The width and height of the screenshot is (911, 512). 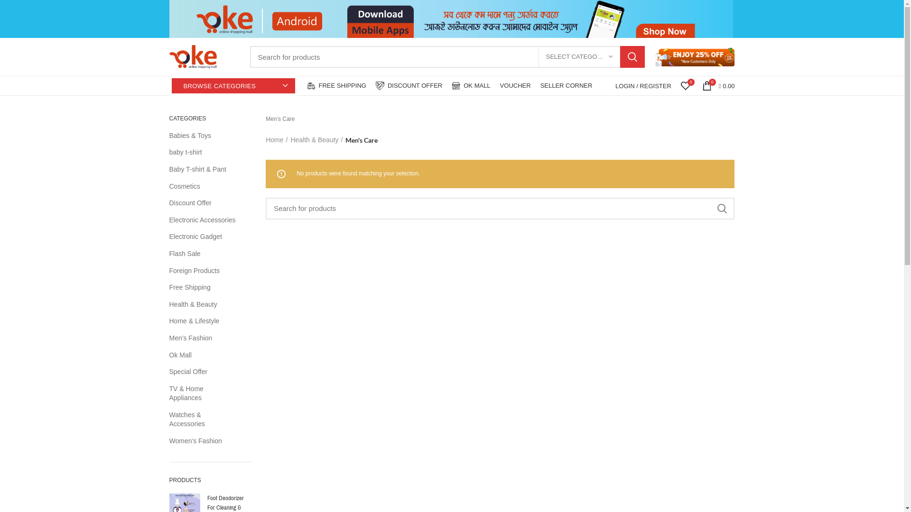 What do you see at coordinates (722, 209) in the screenshot?
I see `SEARCH` at bounding box center [722, 209].